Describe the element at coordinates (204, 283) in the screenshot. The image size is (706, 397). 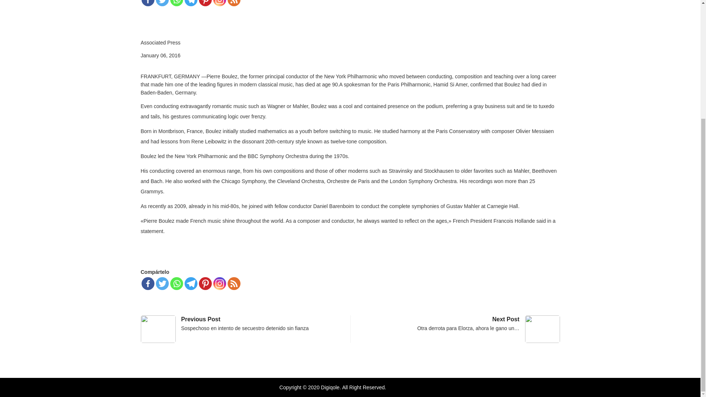
I see `Pinterest` at that location.